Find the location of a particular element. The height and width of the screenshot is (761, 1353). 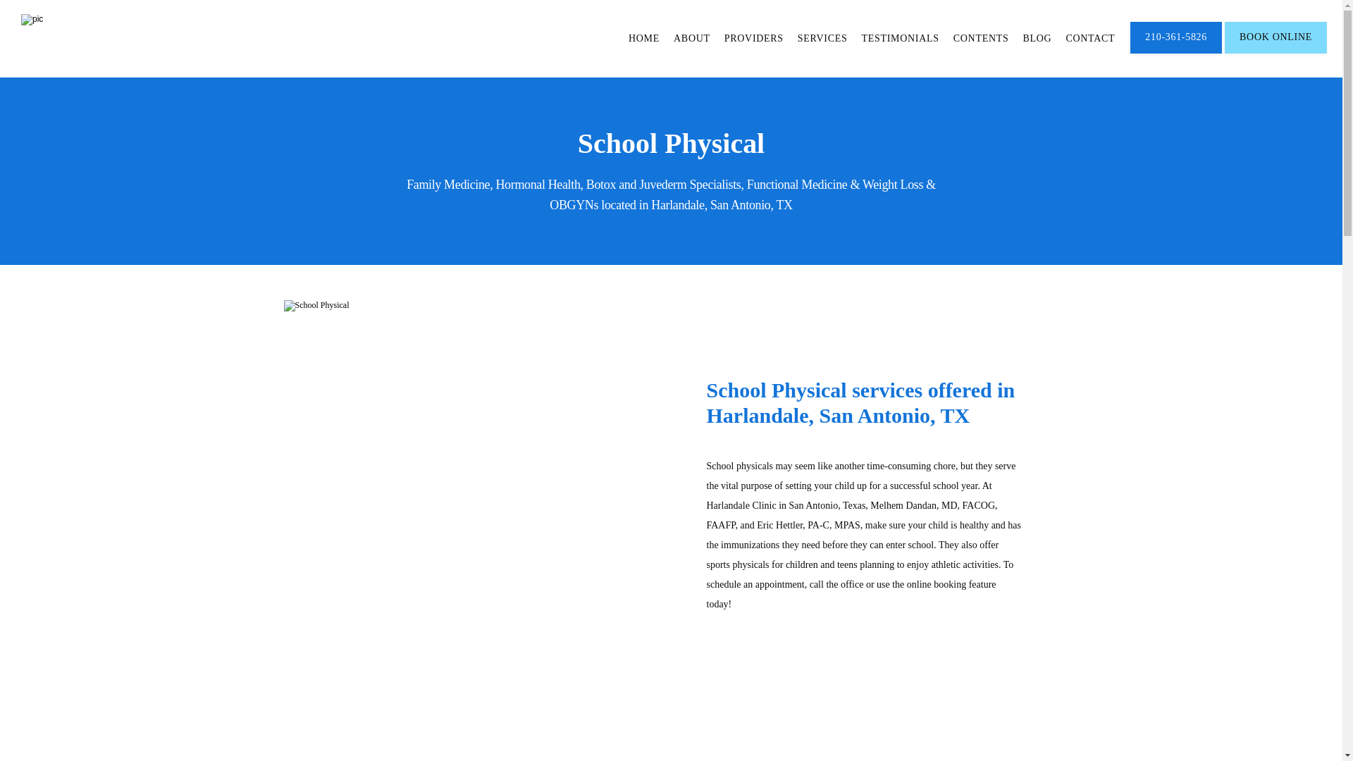

BLOG is located at coordinates (1037, 38).